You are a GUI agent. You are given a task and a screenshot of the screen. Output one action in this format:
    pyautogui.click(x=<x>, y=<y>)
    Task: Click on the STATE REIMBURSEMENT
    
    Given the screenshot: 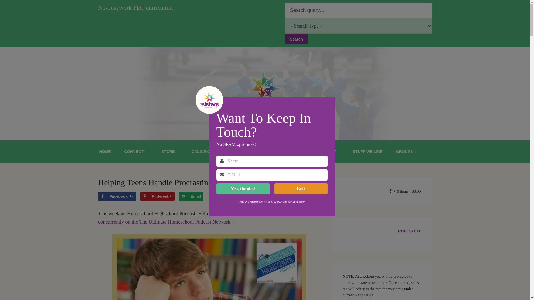 What is the action you would take?
    pyautogui.click(x=263, y=152)
    